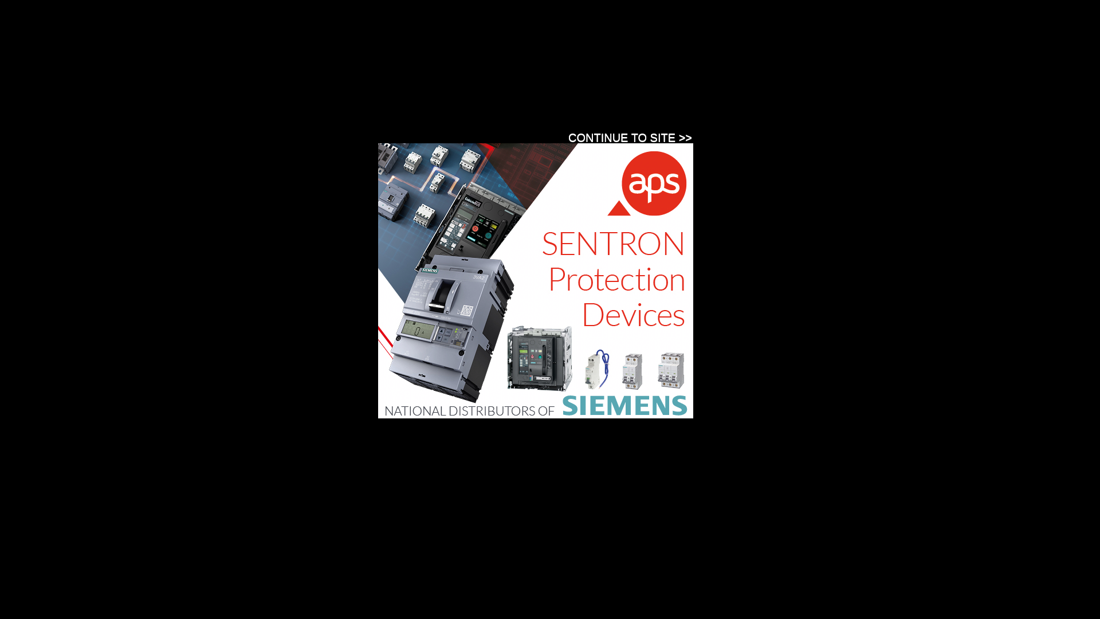 Image resolution: width=1100 pixels, height=619 pixels. I want to click on The Magazine, so click(254, 135).